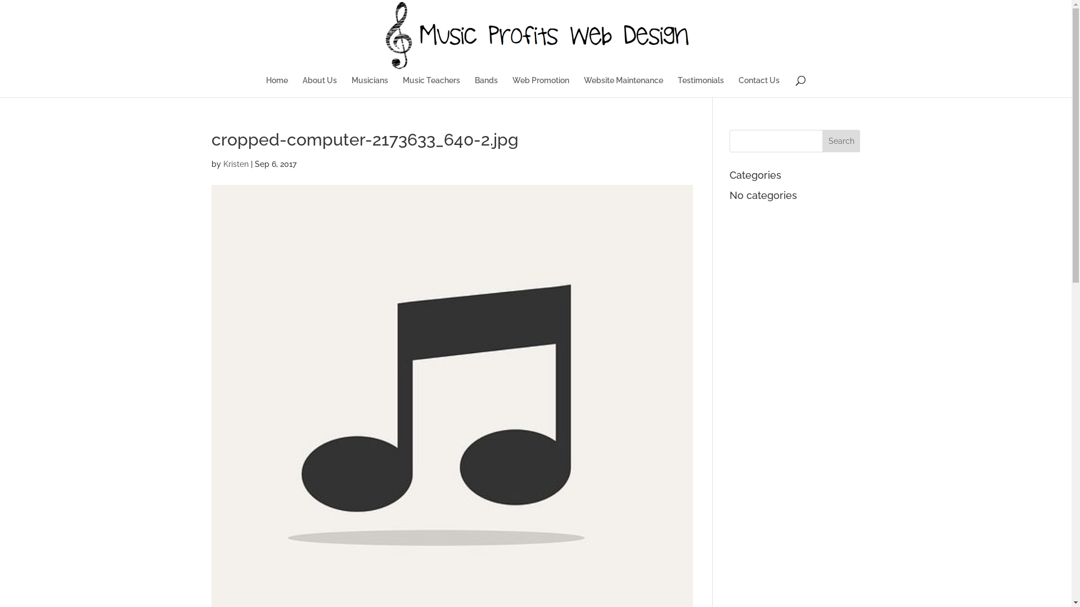 The width and height of the screenshot is (1080, 607). I want to click on Kristen, so click(235, 164).